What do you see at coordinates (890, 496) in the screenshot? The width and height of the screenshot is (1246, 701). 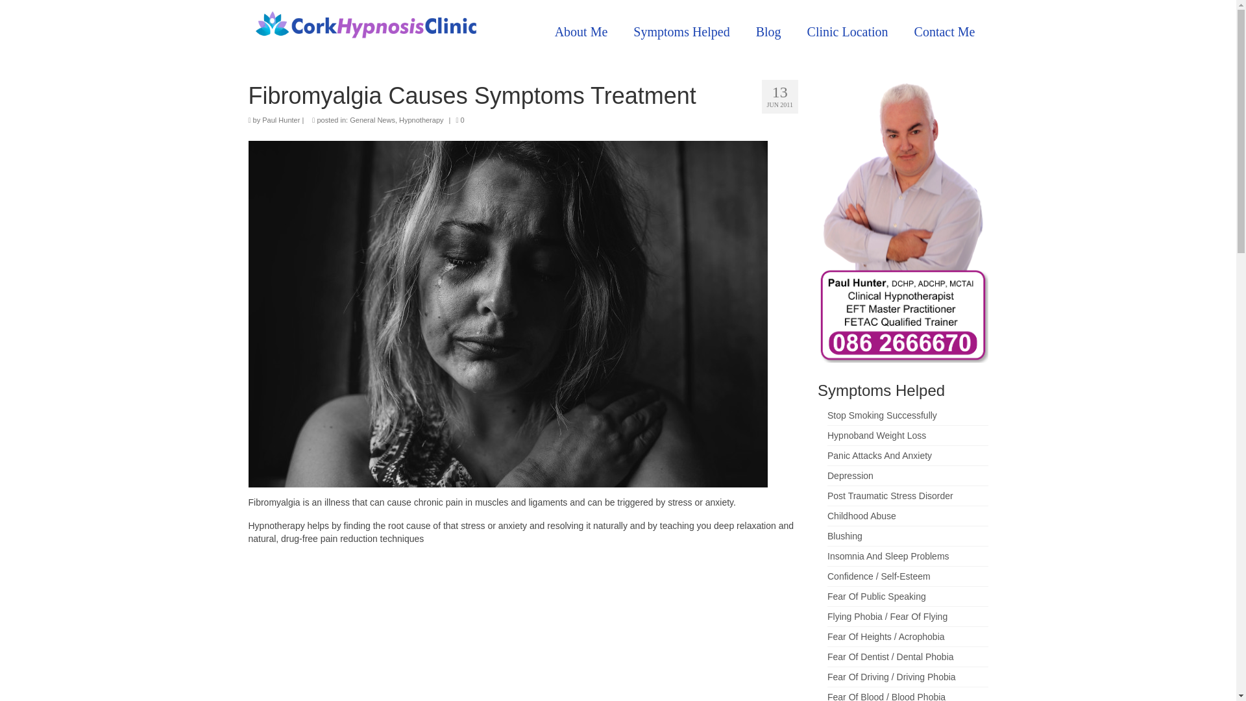 I see `Post Traumatic Stress Disorder` at bounding box center [890, 496].